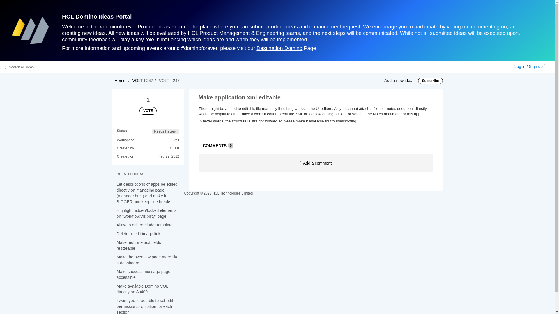  Describe the element at coordinates (144, 225) in the screenshot. I see `Allow to edit reminder template` at that location.